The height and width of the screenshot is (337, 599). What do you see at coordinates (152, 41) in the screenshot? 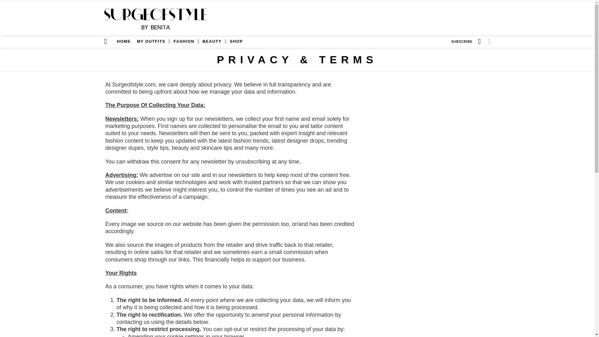
I see `MY OUTFITS` at bounding box center [152, 41].